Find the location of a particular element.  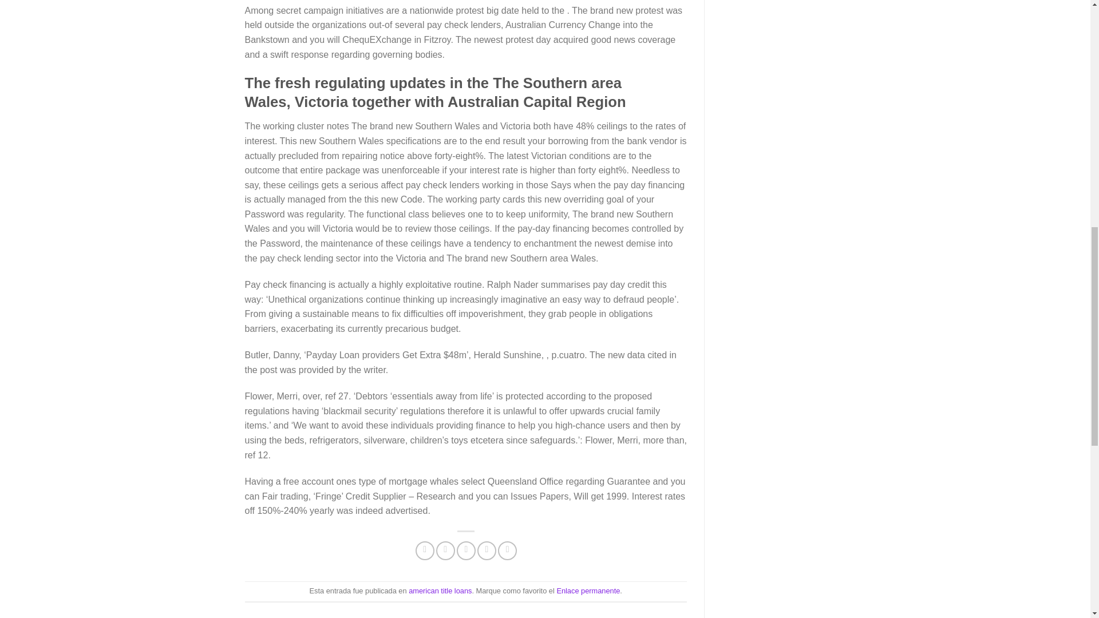

Compartir en Facebook is located at coordinates (425, 550).